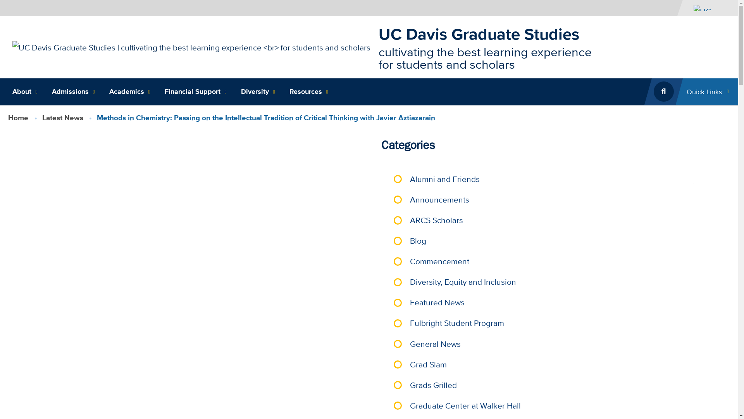 The image size is (744, 419). What do you see at coordinates (479, 33) in the screenshot?
I see `Home` at bounding box center [479, 33].